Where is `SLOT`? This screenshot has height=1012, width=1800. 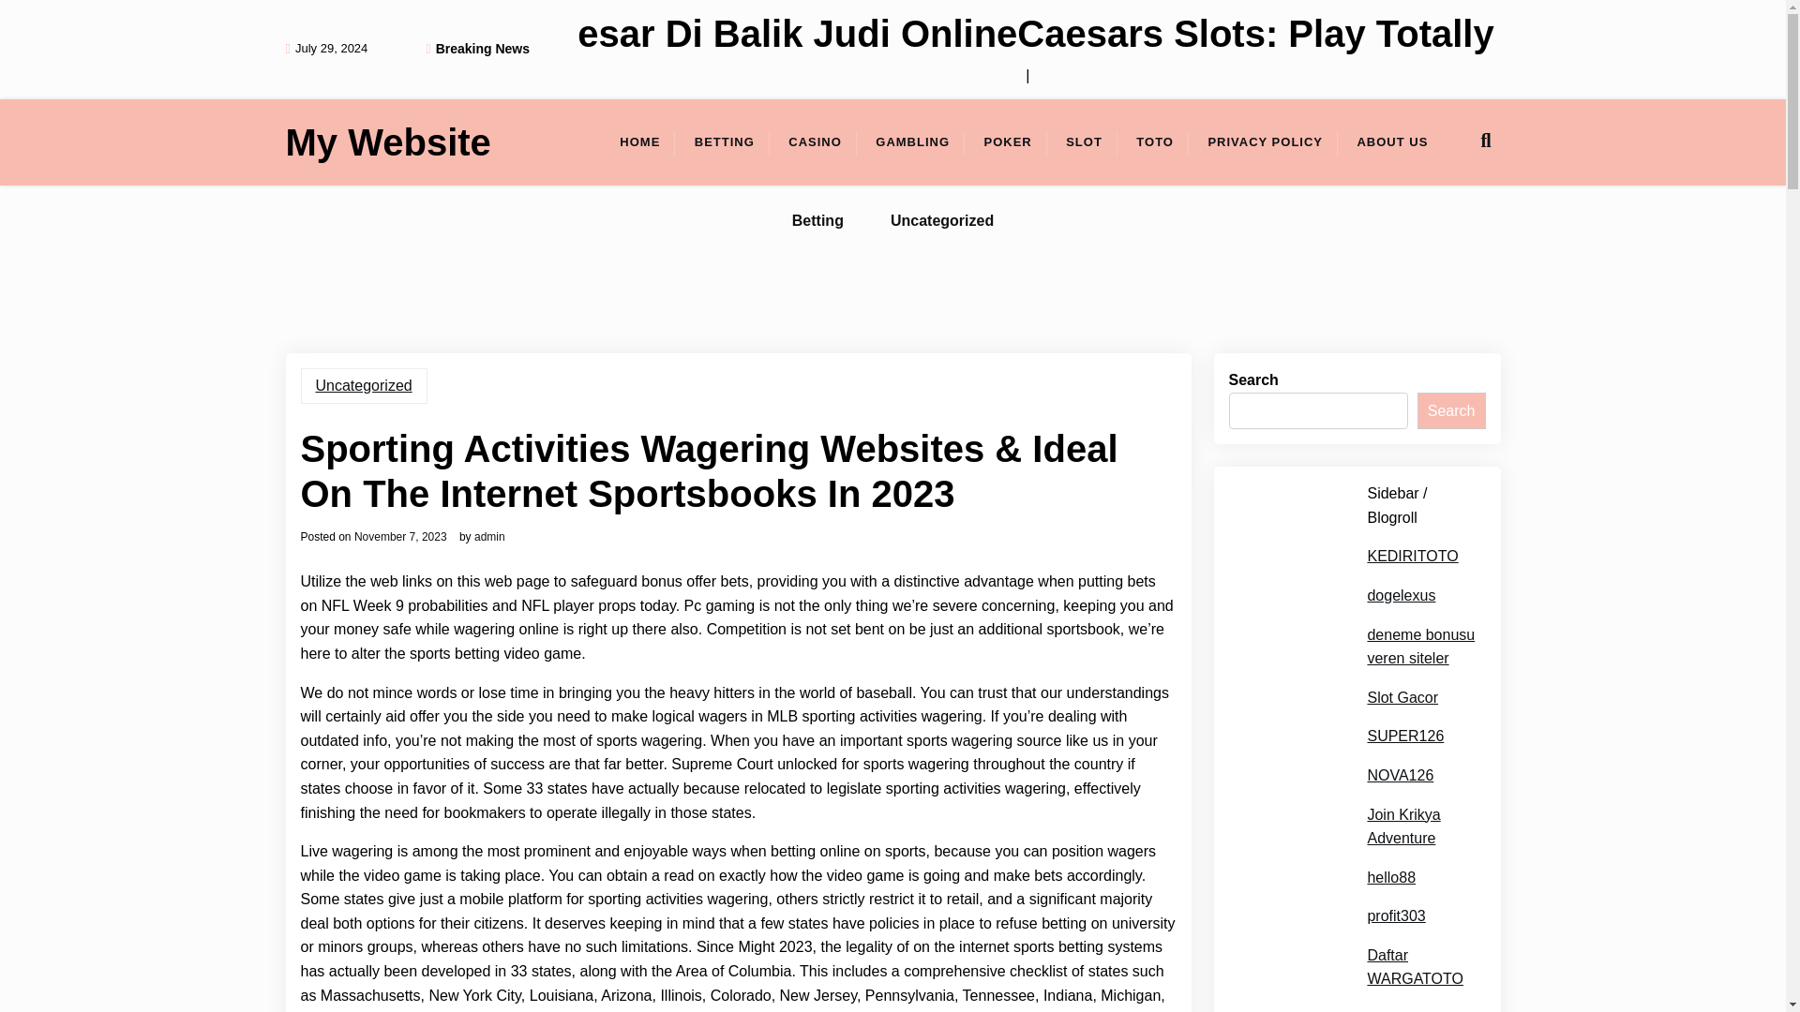
SLOT is located at coordinates (1084, 142).